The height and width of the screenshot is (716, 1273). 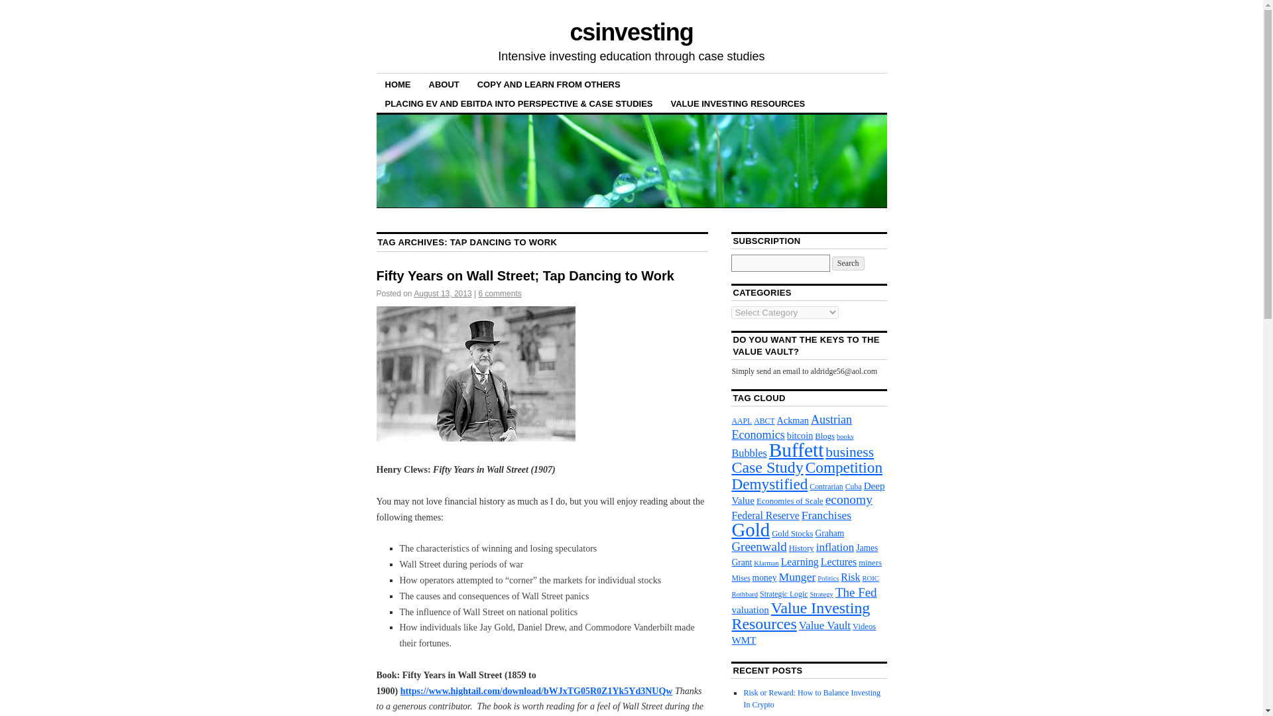 What do you see at coordinates (442, 294) in the screenshot?
I see `2:08 pm` at bounding box center [442, 294].